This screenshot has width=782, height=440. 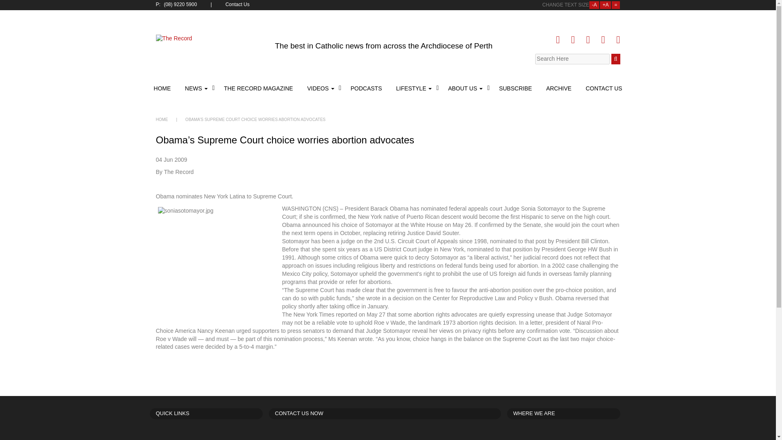 What do you see at coordinates (238, 5) in the screenshot?
I see `Contact Us` at bounding box center [238, 5].